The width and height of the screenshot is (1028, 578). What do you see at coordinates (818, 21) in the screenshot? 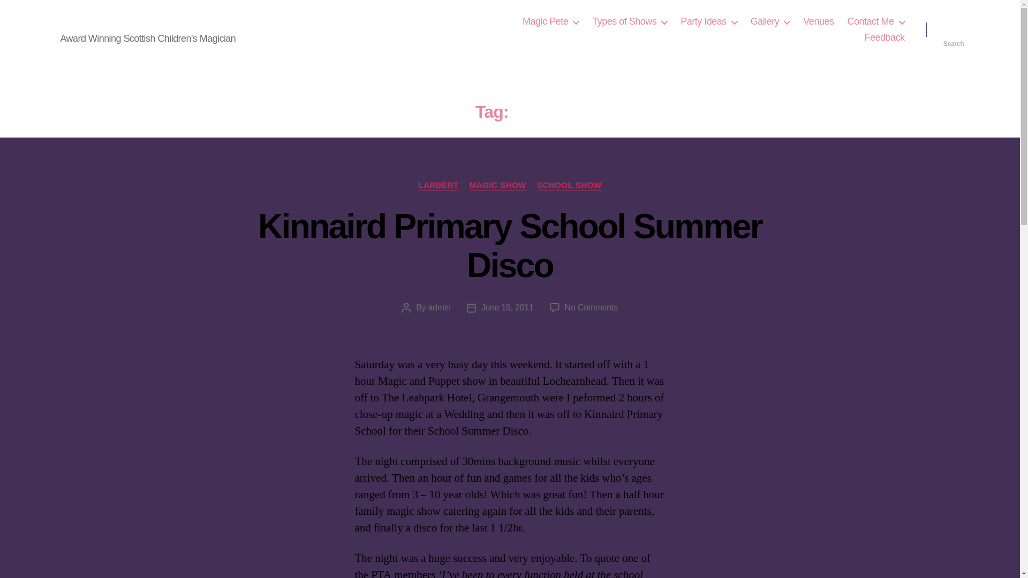
I see `Venues` at bounding box center [818, 21].